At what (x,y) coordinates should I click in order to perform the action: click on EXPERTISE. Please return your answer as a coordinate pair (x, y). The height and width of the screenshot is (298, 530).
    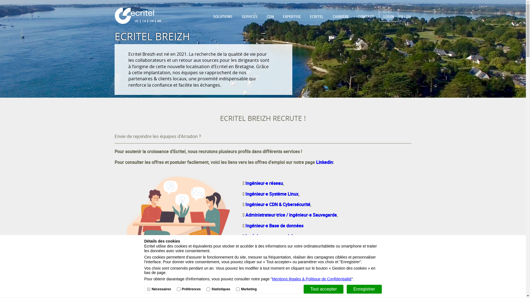
    Looking at the image, I should click on (292, 17).